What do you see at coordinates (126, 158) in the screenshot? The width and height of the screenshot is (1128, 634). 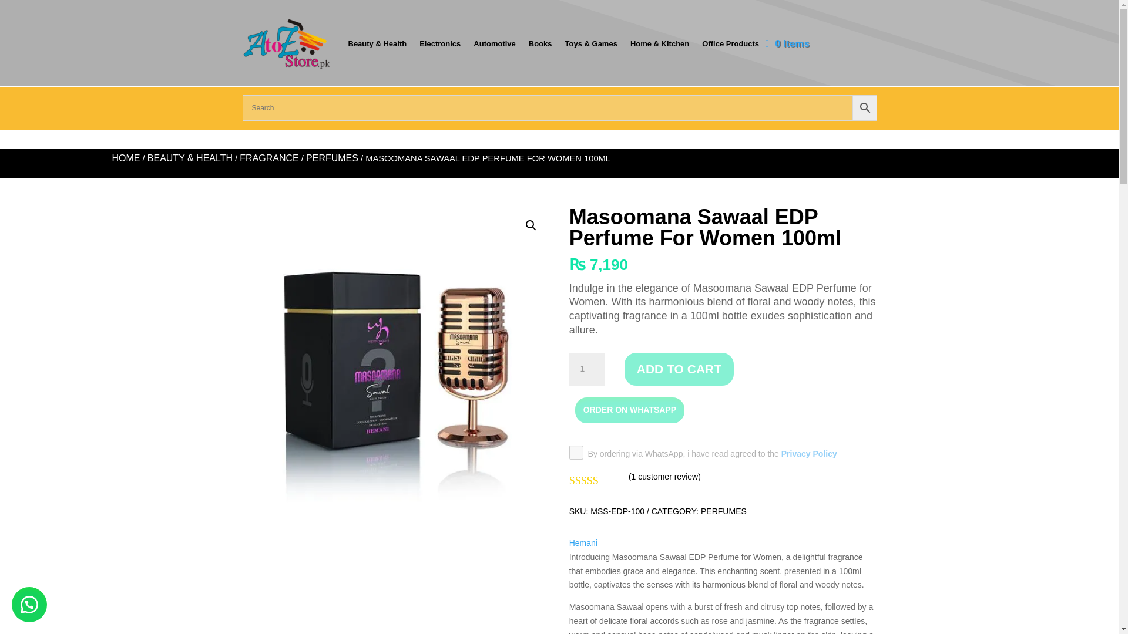 I see `HOME` at bounding box center [126, 158].